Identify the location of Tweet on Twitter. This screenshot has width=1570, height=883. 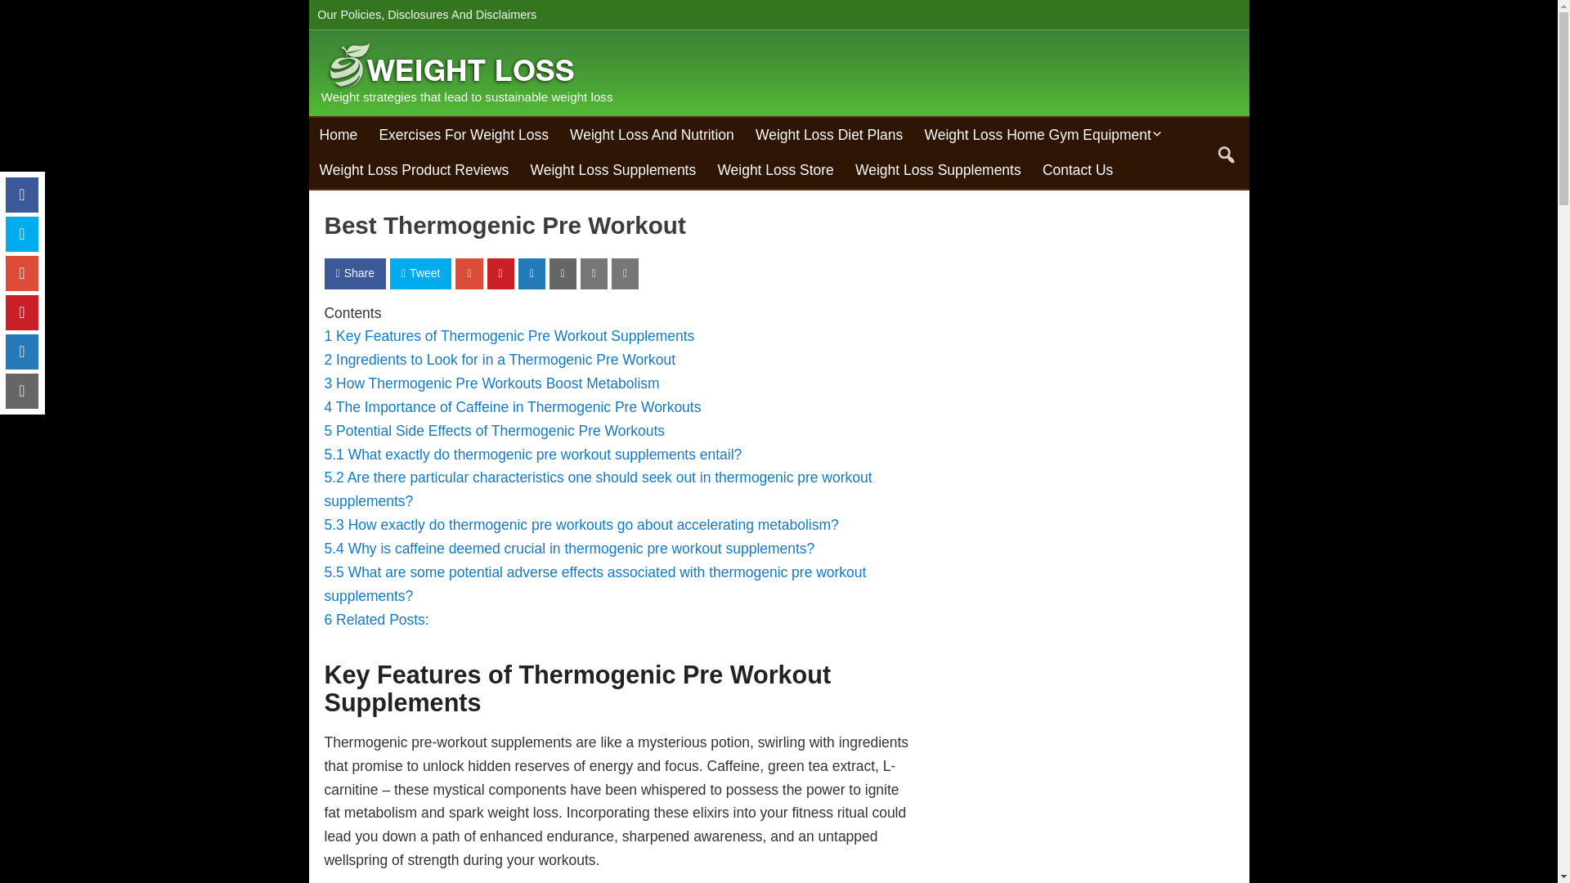
(420, 273).